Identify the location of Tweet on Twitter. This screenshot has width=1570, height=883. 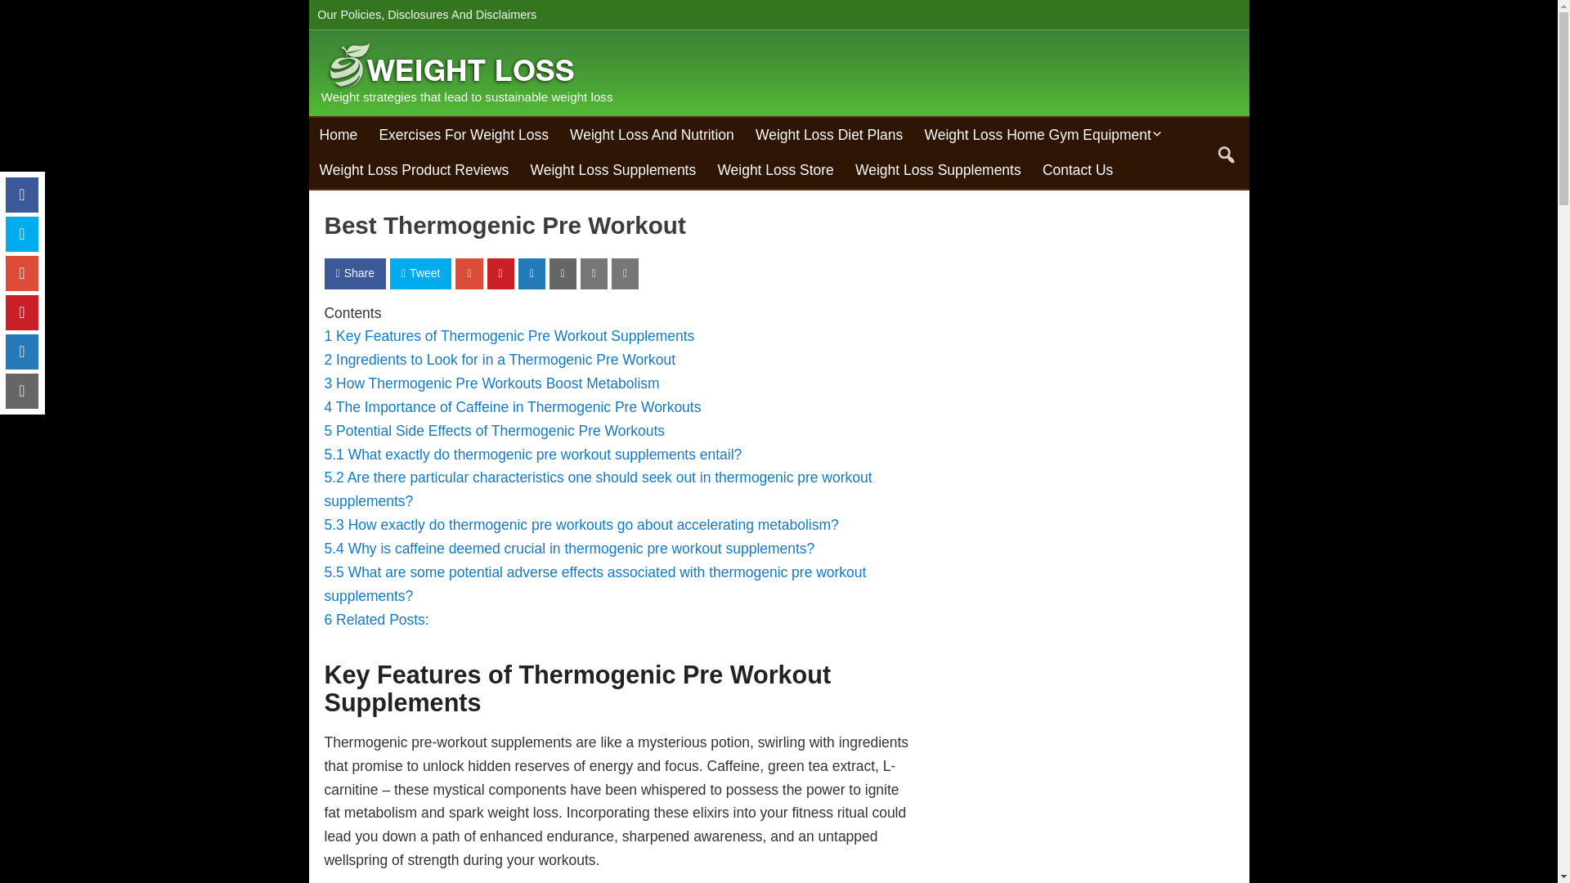
(420, 273).